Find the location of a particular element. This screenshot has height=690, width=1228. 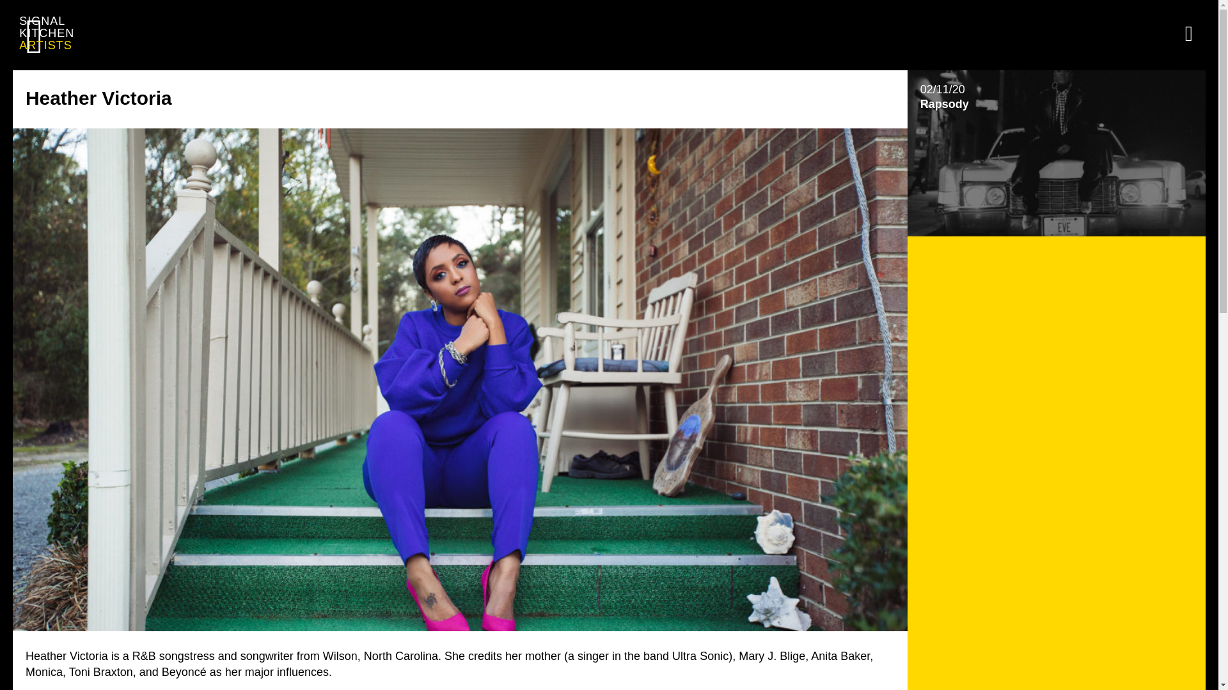

View navigation is located at coordinates (1188, 33).